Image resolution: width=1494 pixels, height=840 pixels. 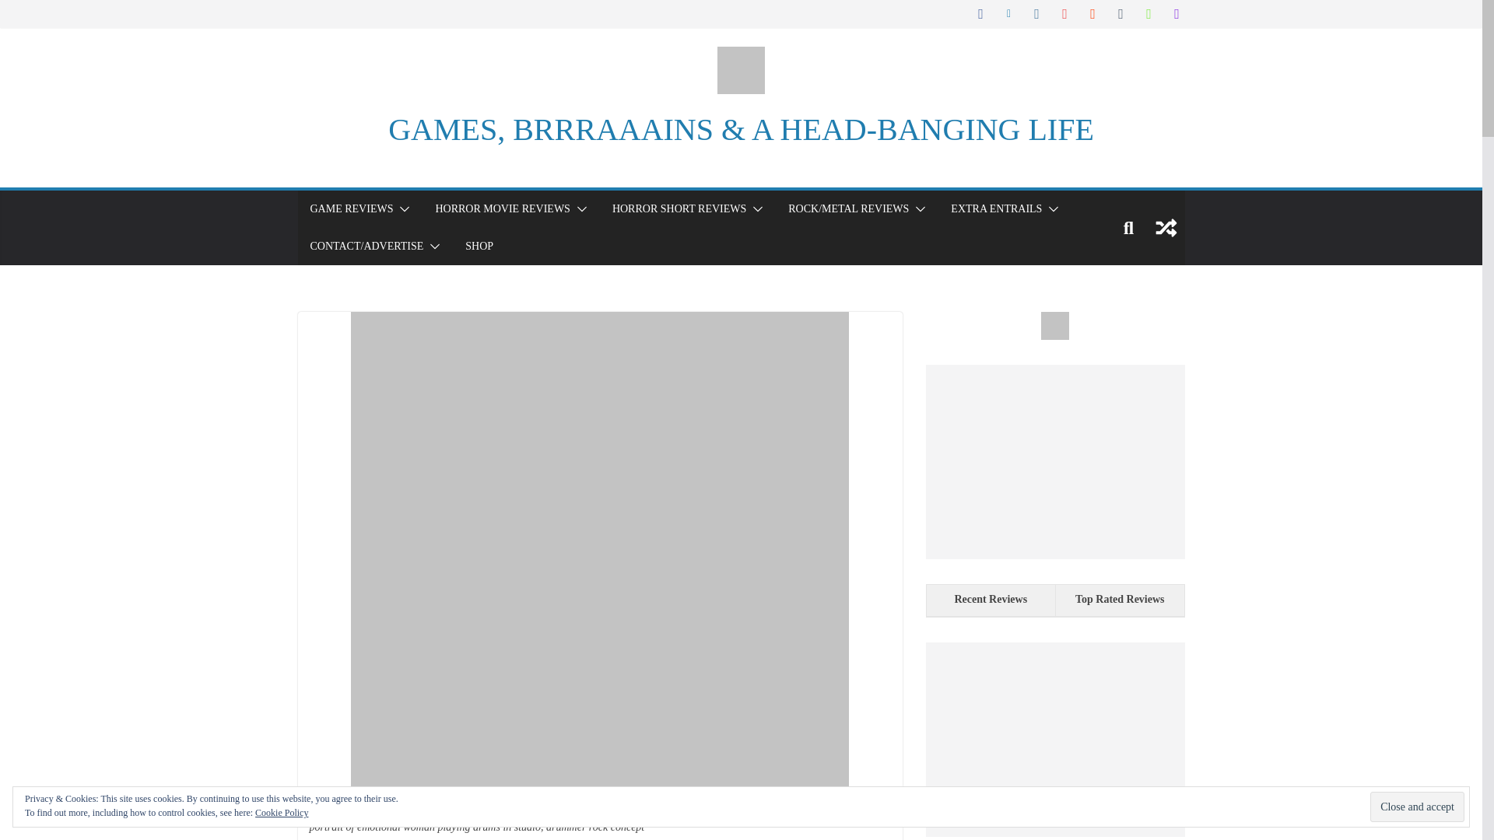 What do you see at coordinates (1054, 739) in the screenshot?
I see `Advertisement` at bounding box center [1054, 739].